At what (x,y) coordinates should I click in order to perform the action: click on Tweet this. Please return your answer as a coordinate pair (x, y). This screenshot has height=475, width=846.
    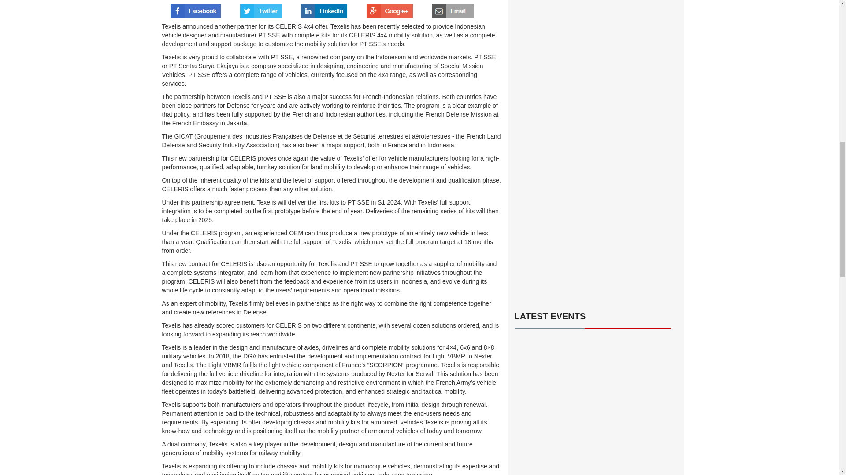
    Looking at the image, I should click on (261, 8).